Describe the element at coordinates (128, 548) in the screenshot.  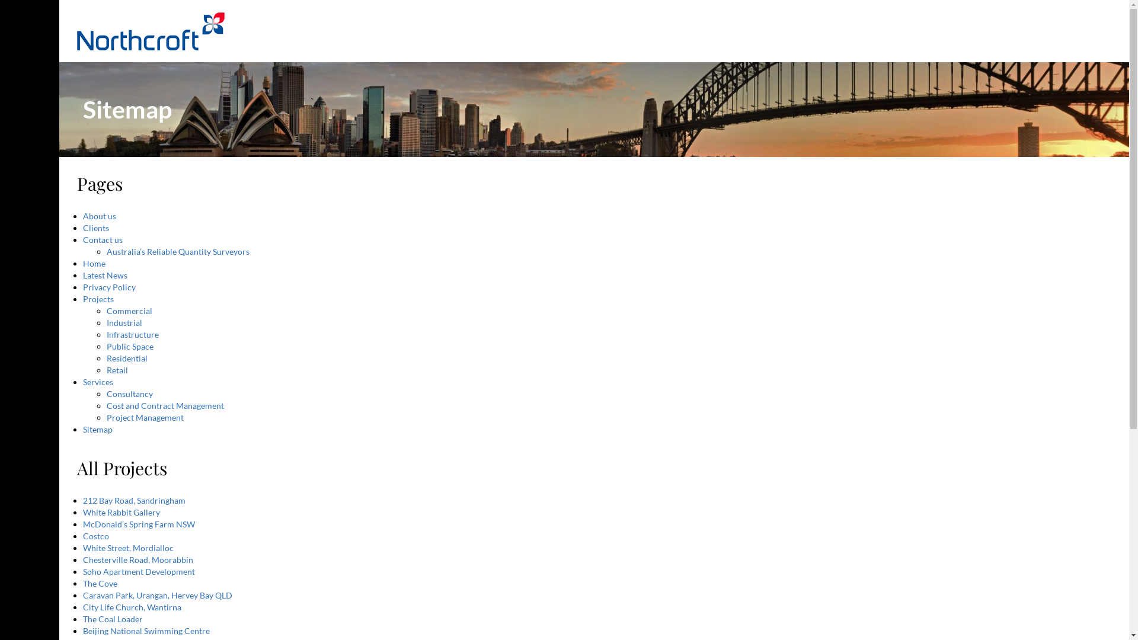
I see `White Street, Mordialloc` at that location.